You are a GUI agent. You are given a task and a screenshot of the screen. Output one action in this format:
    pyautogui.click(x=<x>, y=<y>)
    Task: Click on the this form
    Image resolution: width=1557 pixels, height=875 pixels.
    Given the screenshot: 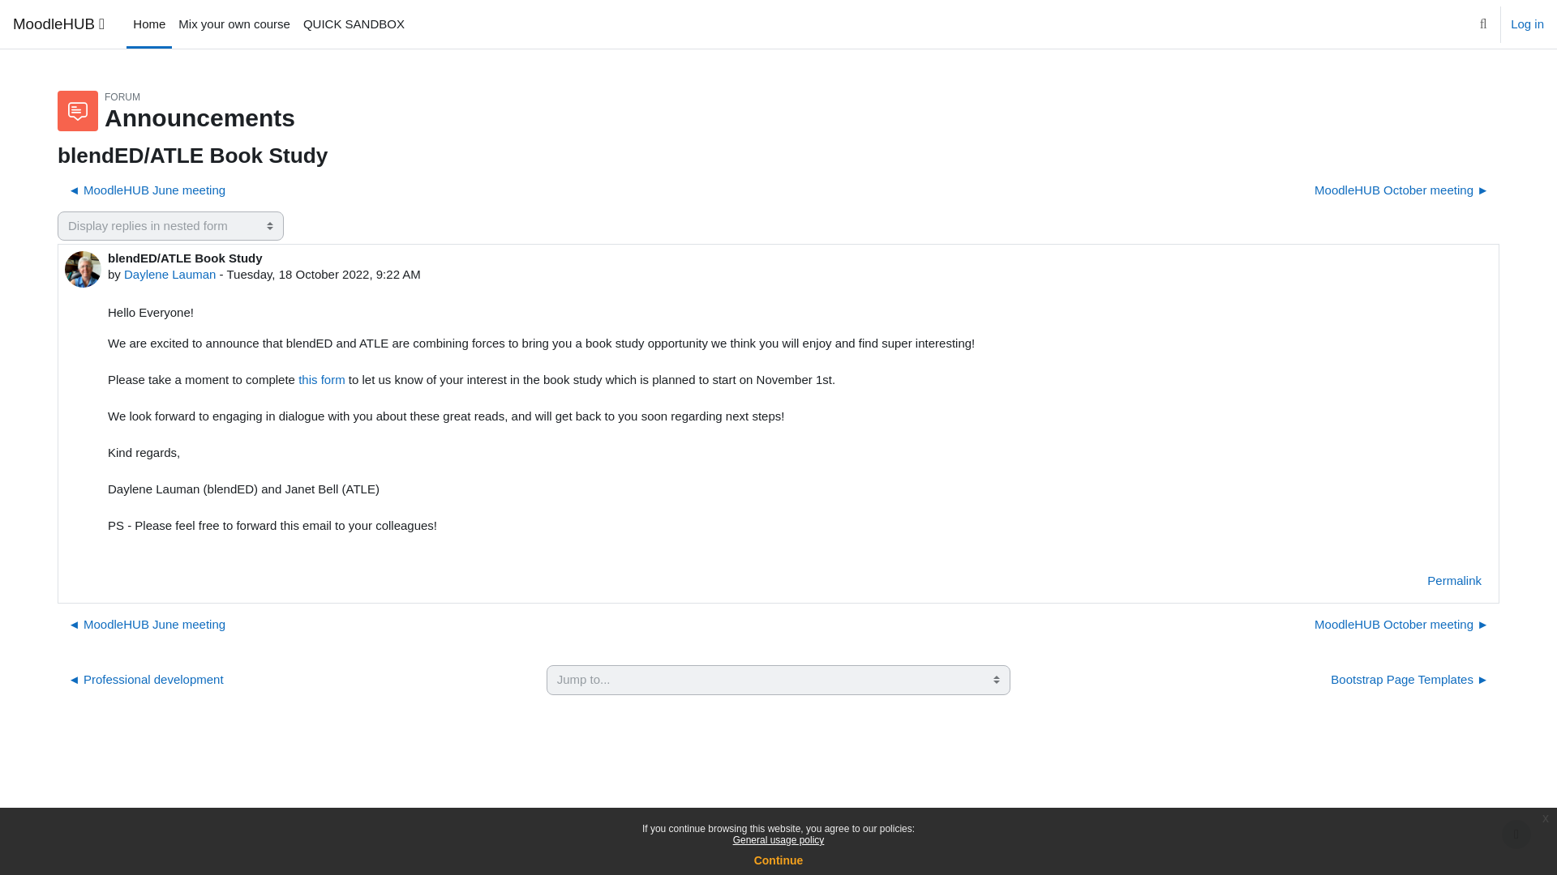 What is the action you would take?
    pyautogui.click(x=322, y=379)
    